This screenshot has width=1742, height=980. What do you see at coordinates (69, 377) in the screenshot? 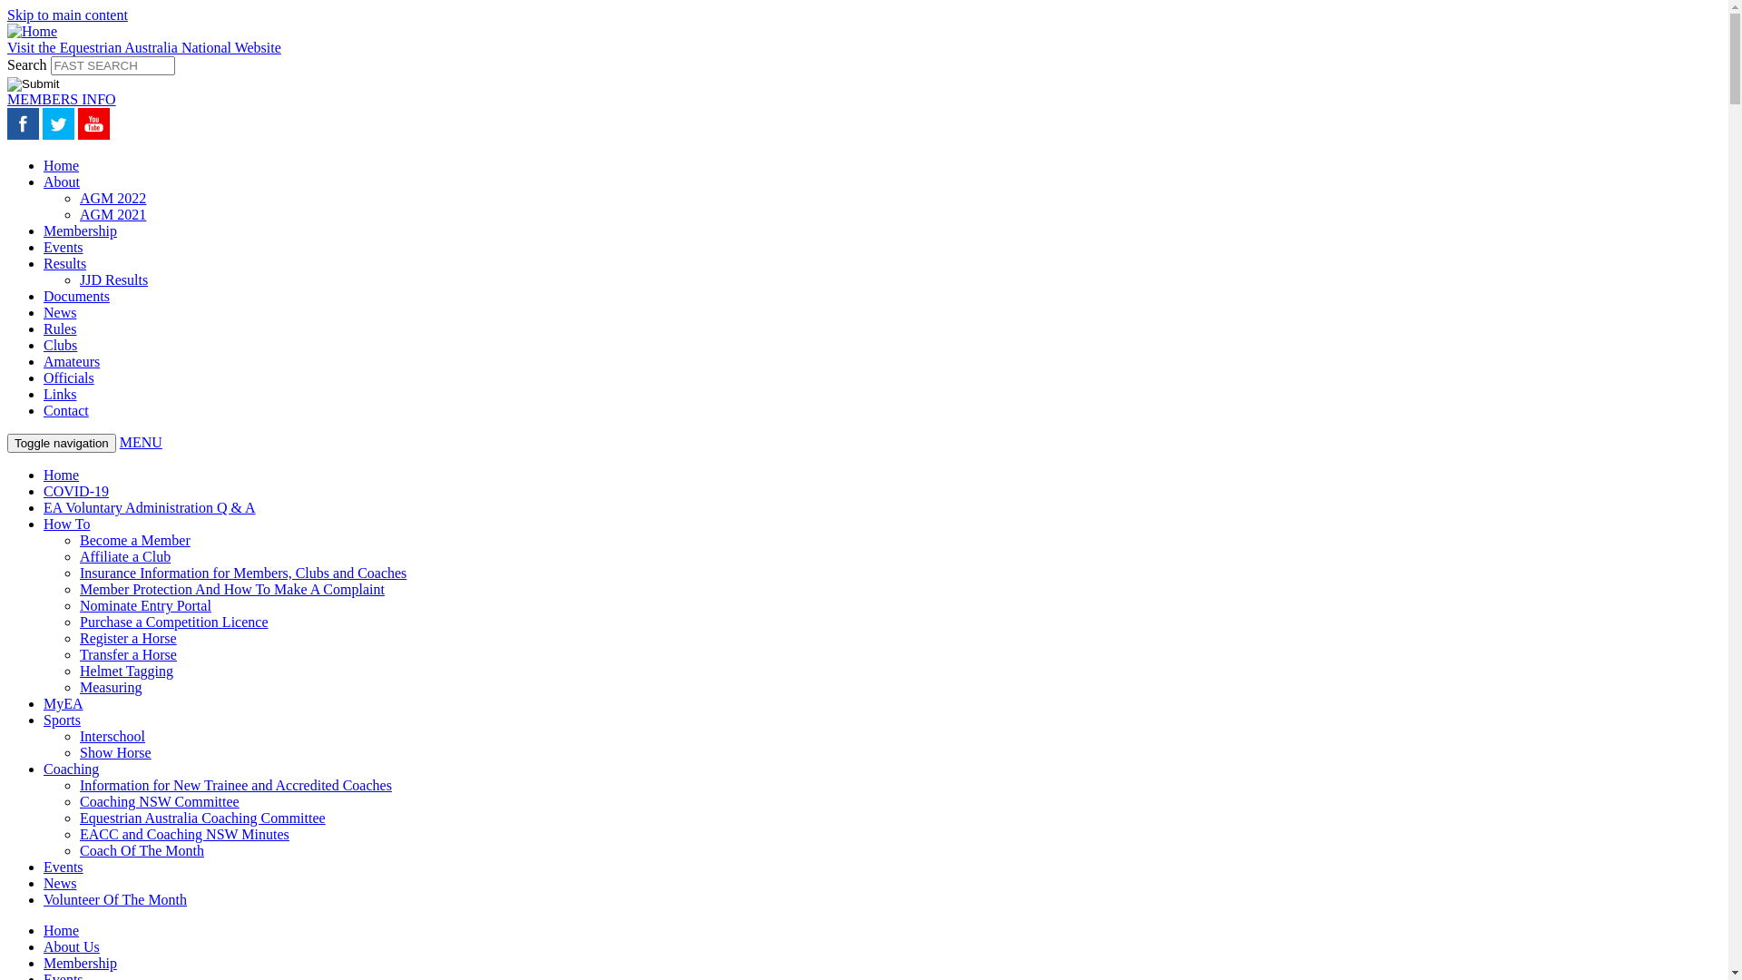
I see `Officials` at bounding box center [69, 377].